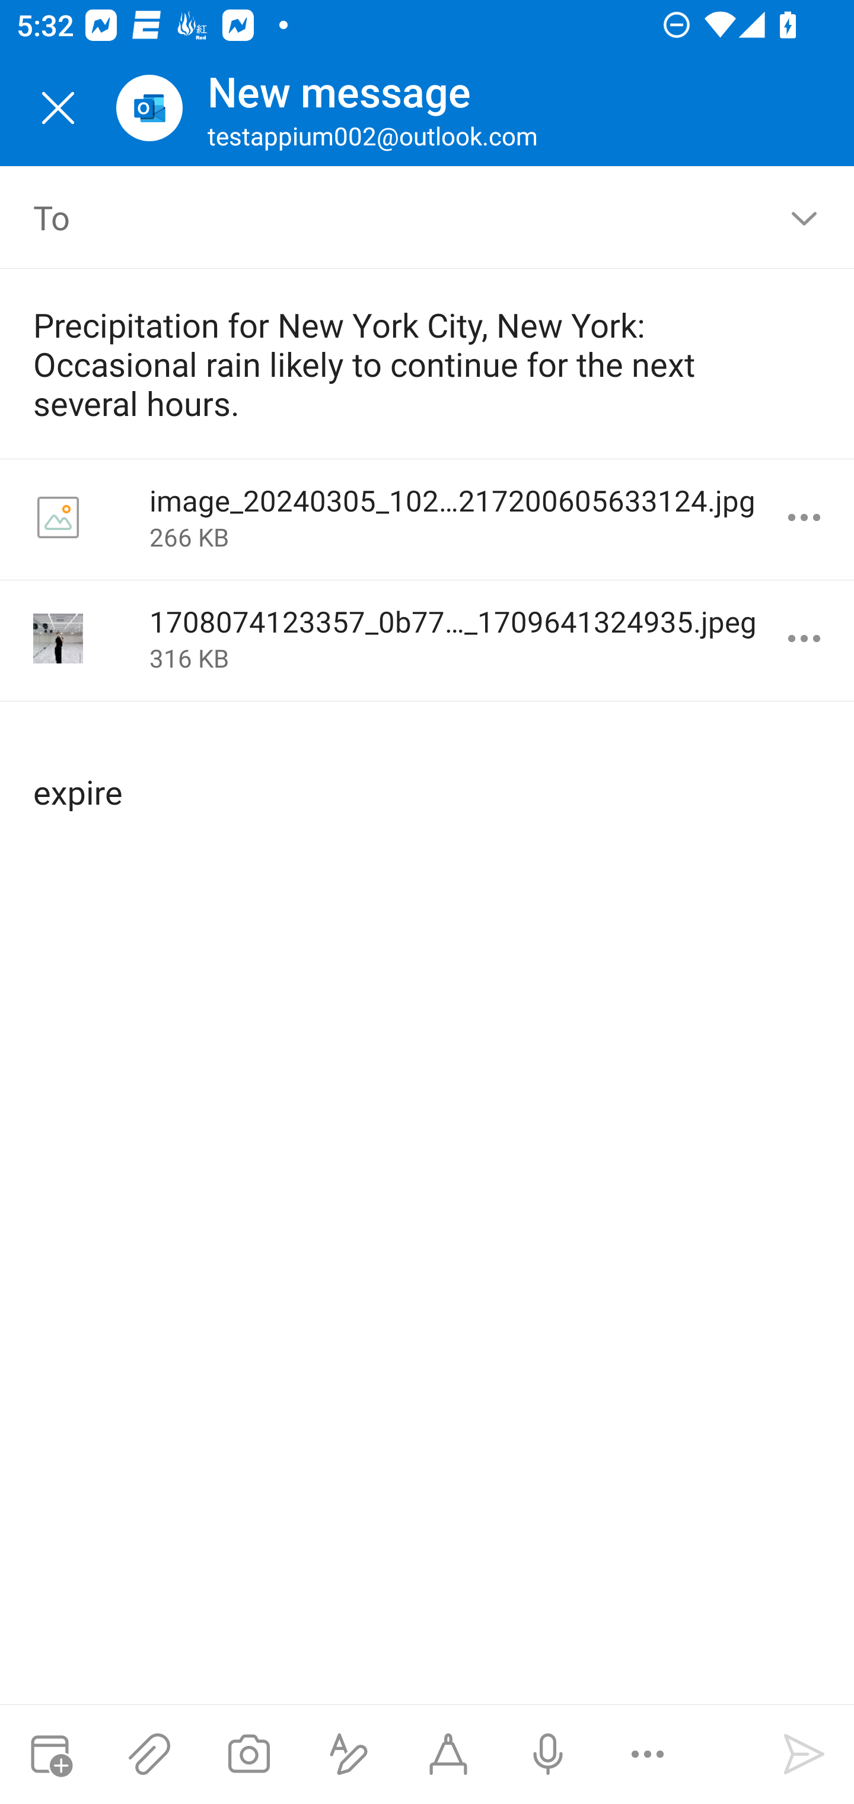 This screenshot has width=854, height=1804. What do you see at coordinates (804, 1754) in the screenshot?
I see `Send` at bounding box center [804, 1754].